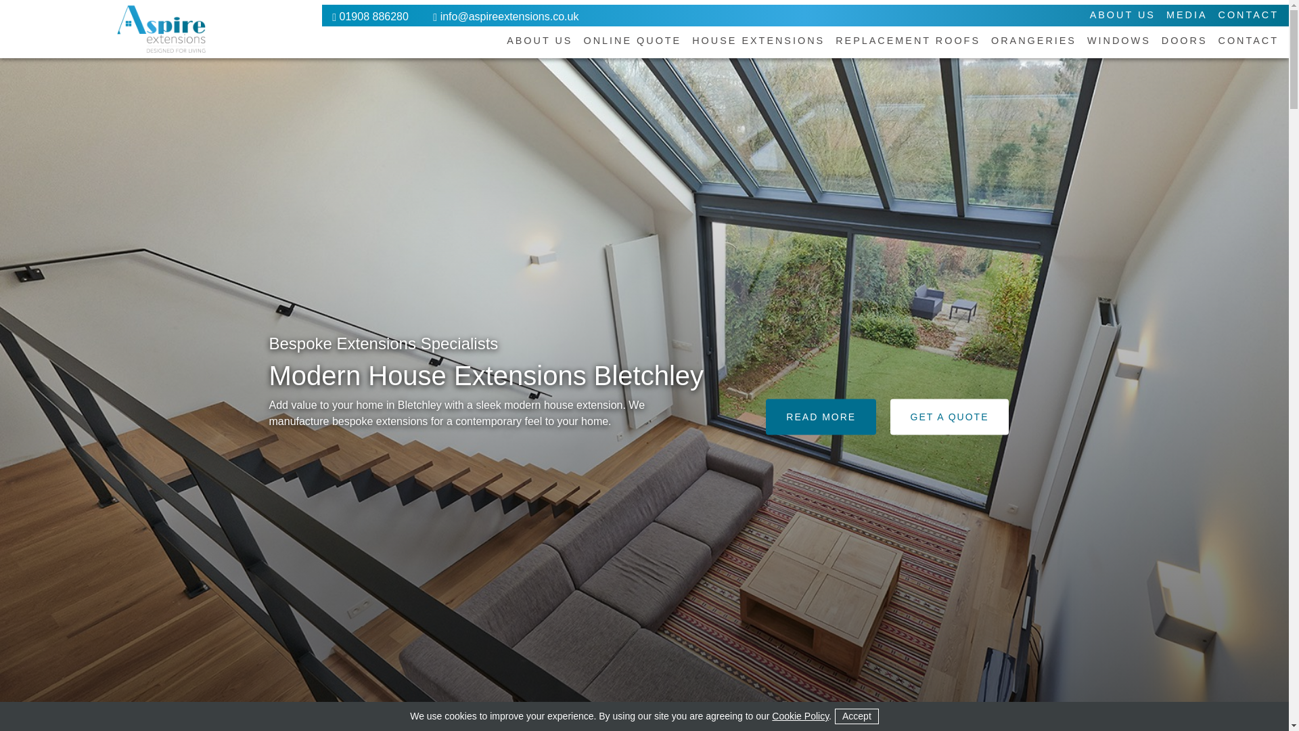 The image size is (1299, 731). I want to click on HOUSE EXTENSIONS, so click(758, 42).